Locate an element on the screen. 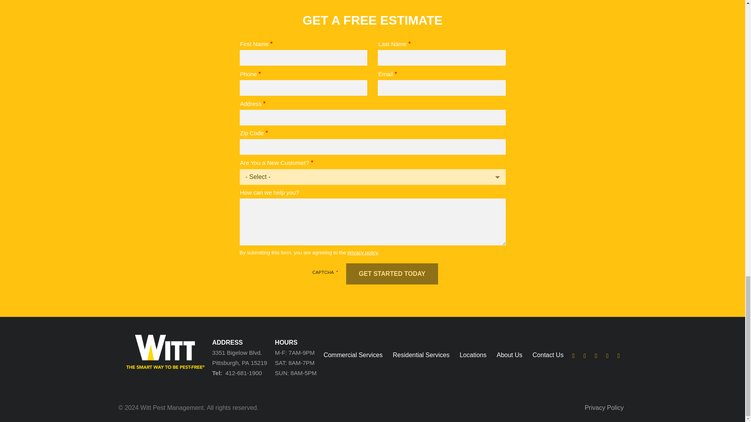  Get Started Today is located at coordinates (392, 274).